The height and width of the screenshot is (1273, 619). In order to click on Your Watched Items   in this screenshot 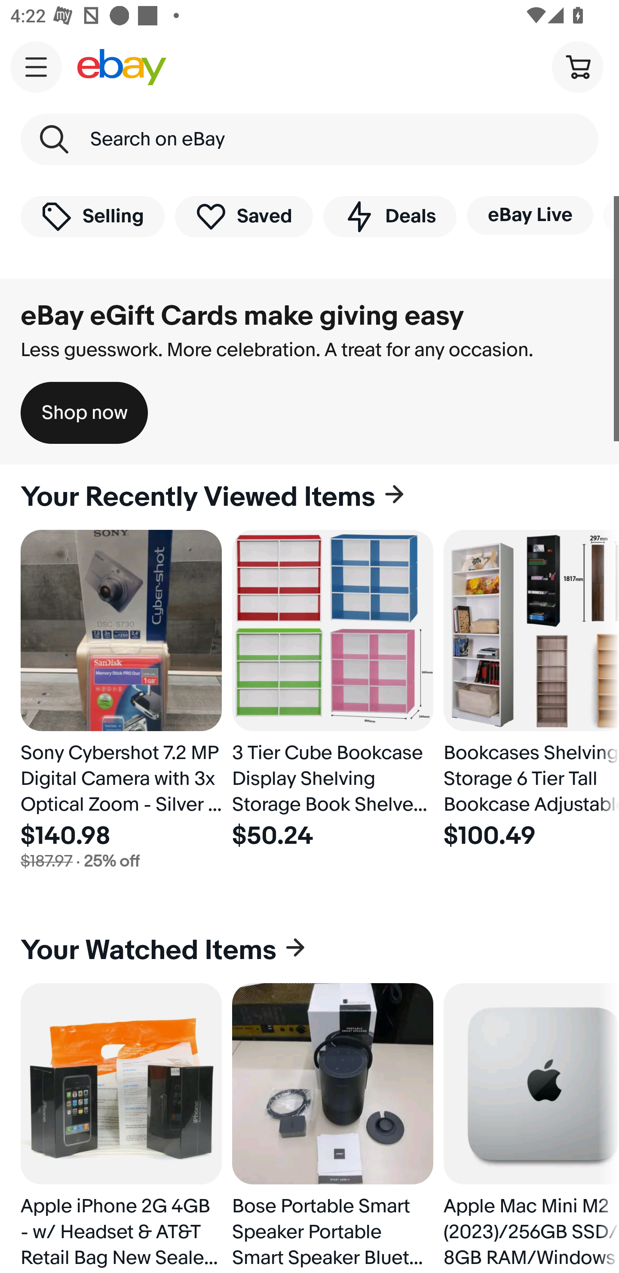, I will do `click(309, 950)`.